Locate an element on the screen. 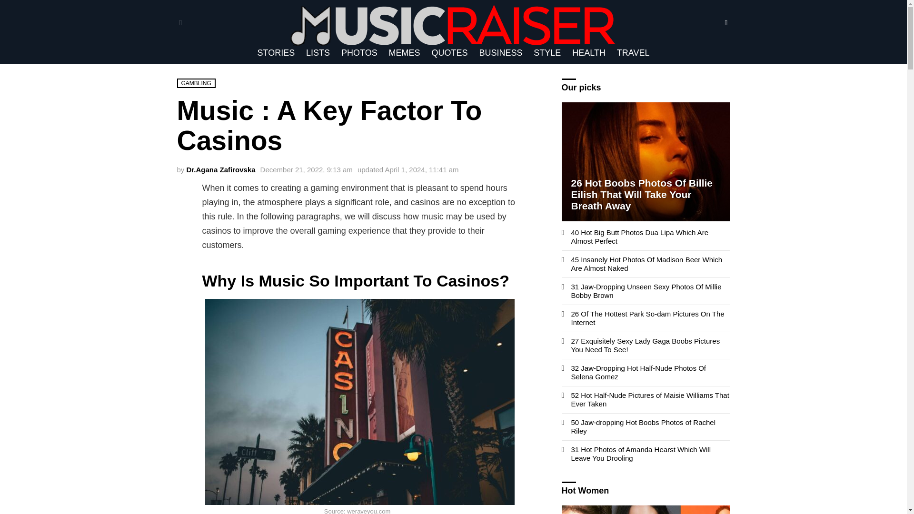 The image size is (914, 514). BUSINESS is located at coordinates (501, 53).